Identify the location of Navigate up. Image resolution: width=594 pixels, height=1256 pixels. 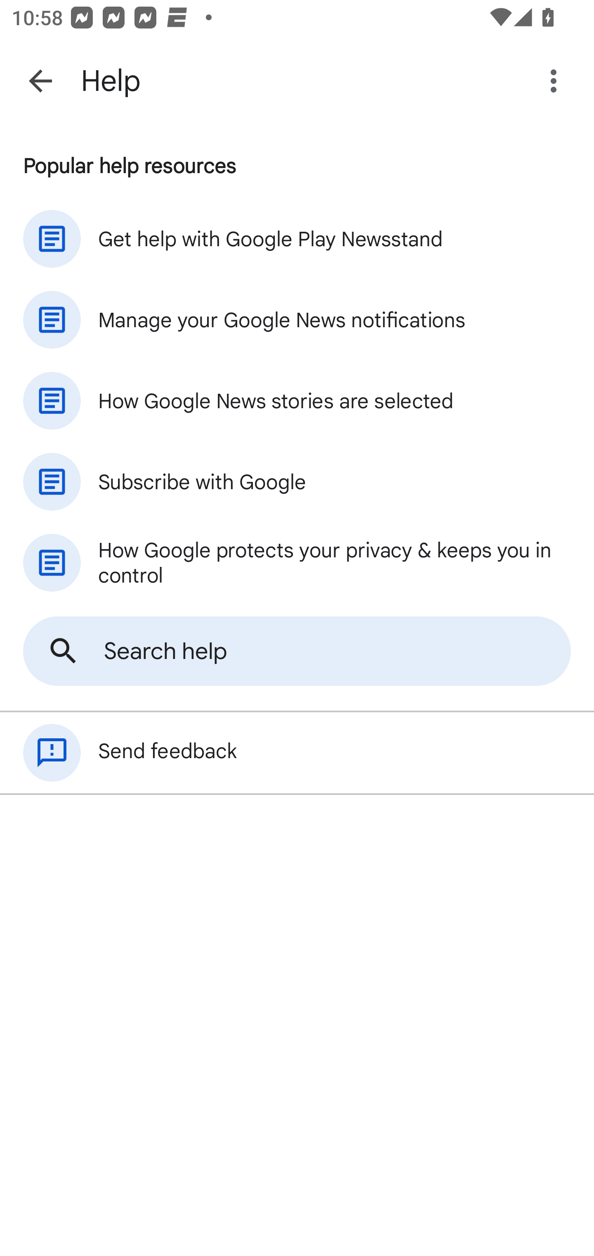
(40, 81).